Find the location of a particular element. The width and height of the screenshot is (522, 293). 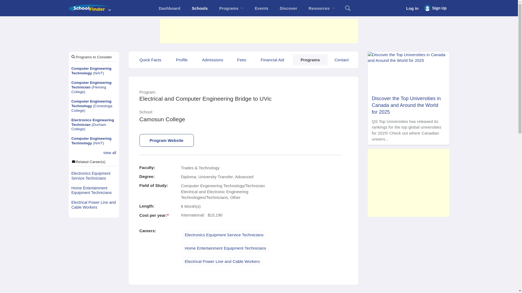

Advertisement is located at coordinates (408, 183).